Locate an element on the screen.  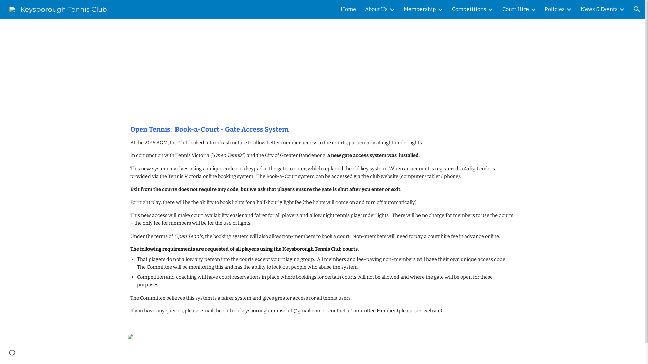
Follow us on Facebook is located at coordinates (394, 344).